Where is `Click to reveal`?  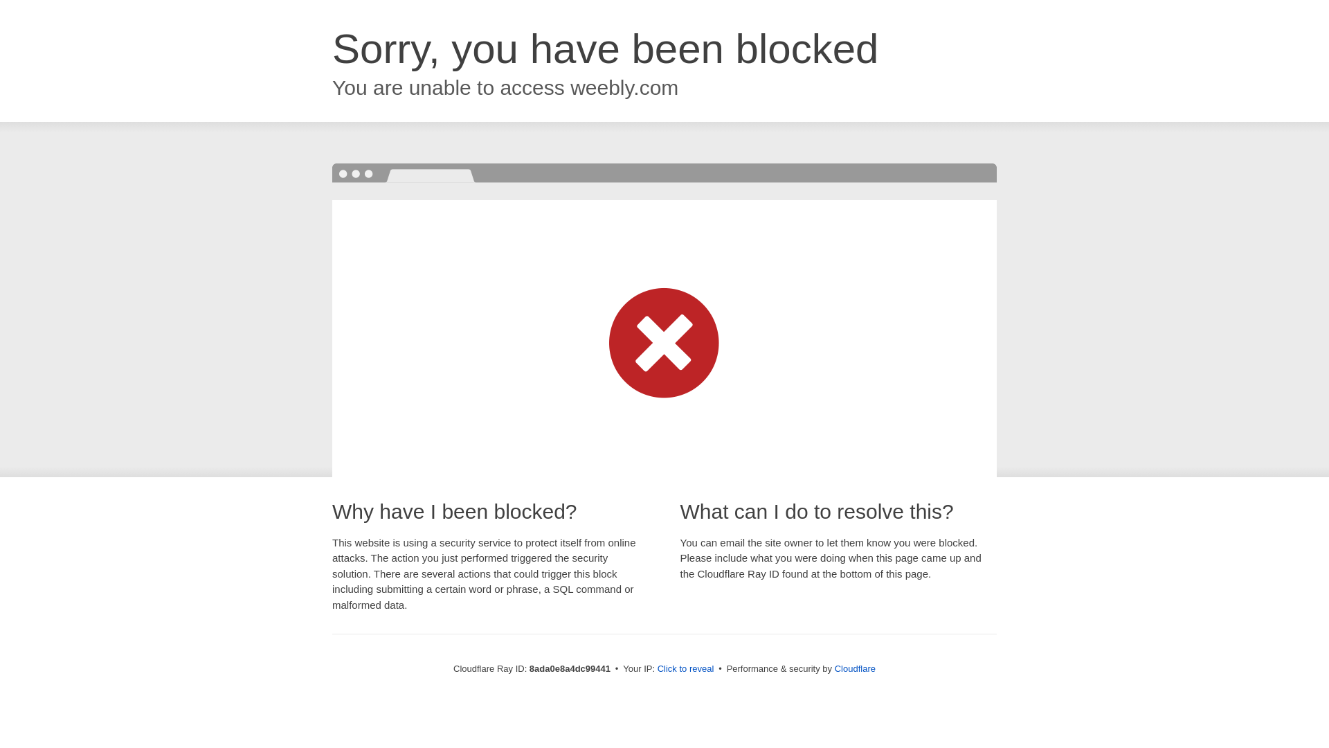
Click to reveal is located at coordinates (686, 669).